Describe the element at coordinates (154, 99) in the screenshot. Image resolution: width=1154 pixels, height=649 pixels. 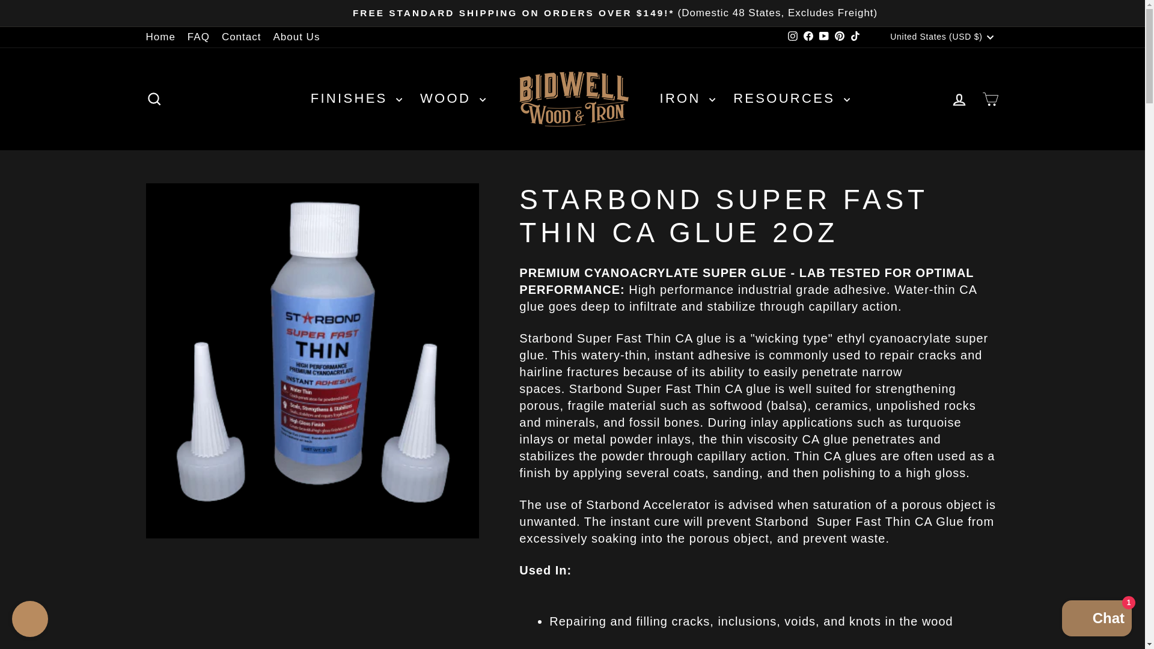
I see `ICON-SEARCH` at that location.